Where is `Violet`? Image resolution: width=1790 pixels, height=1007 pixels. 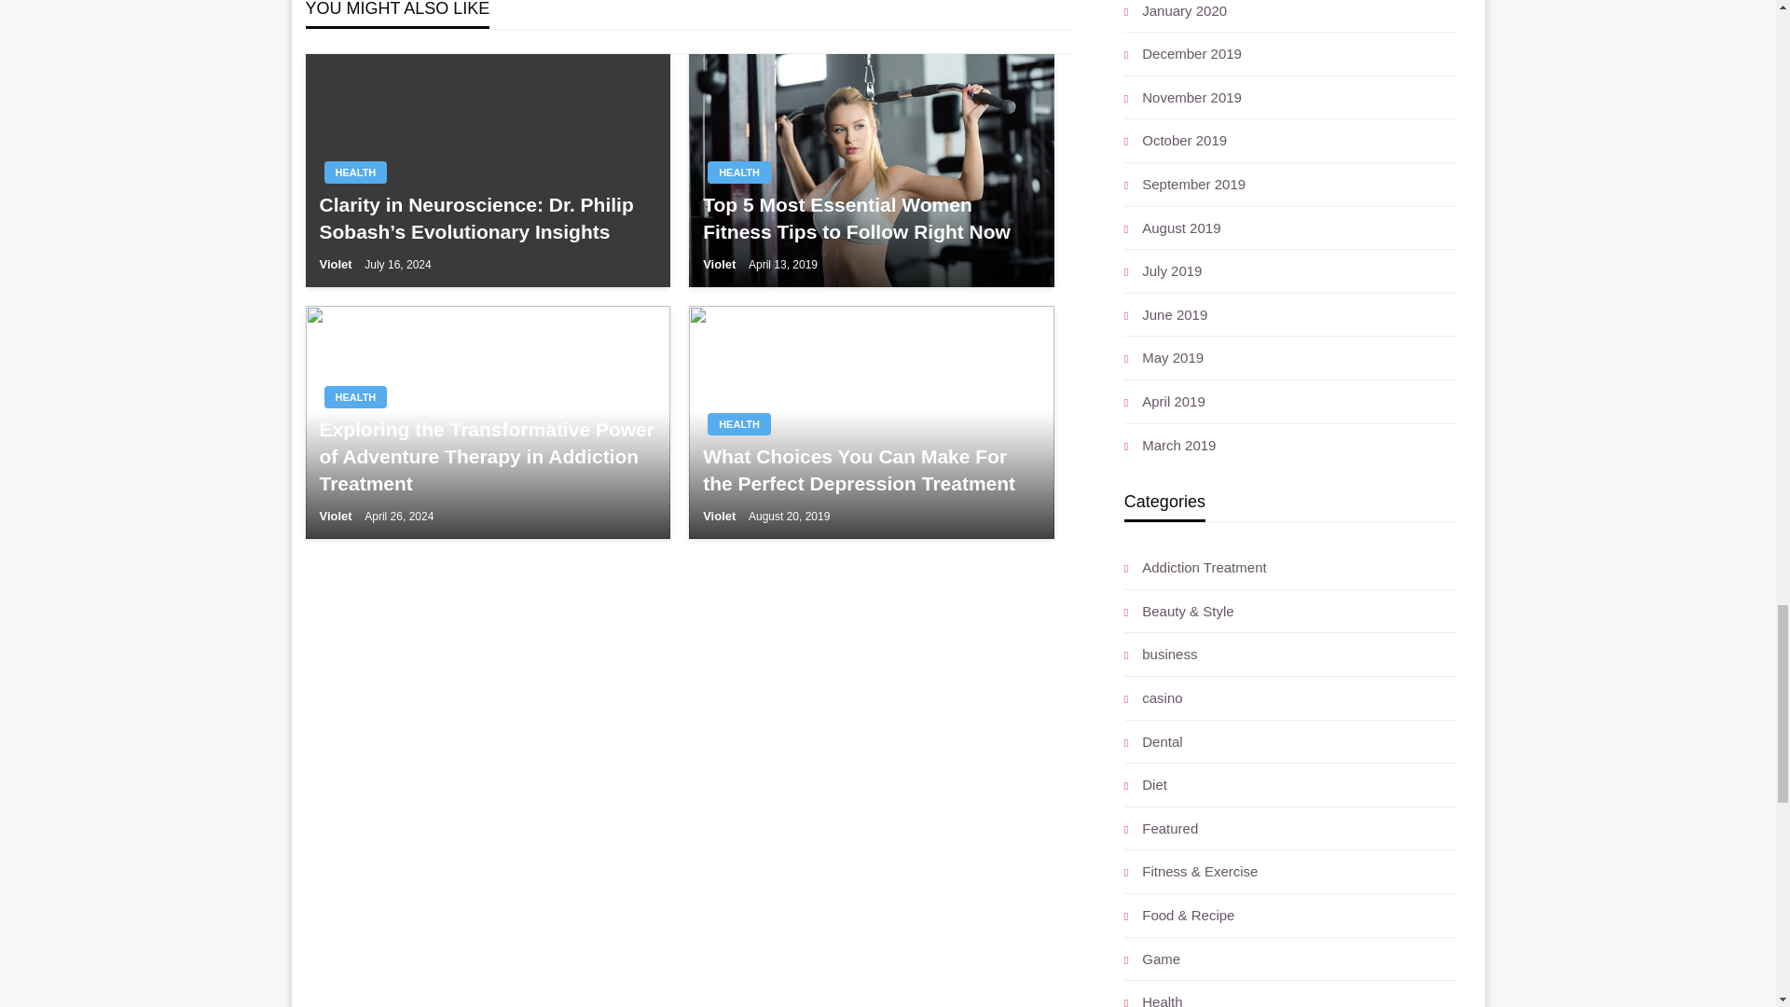 Violet is located at coordinates (336, 516).